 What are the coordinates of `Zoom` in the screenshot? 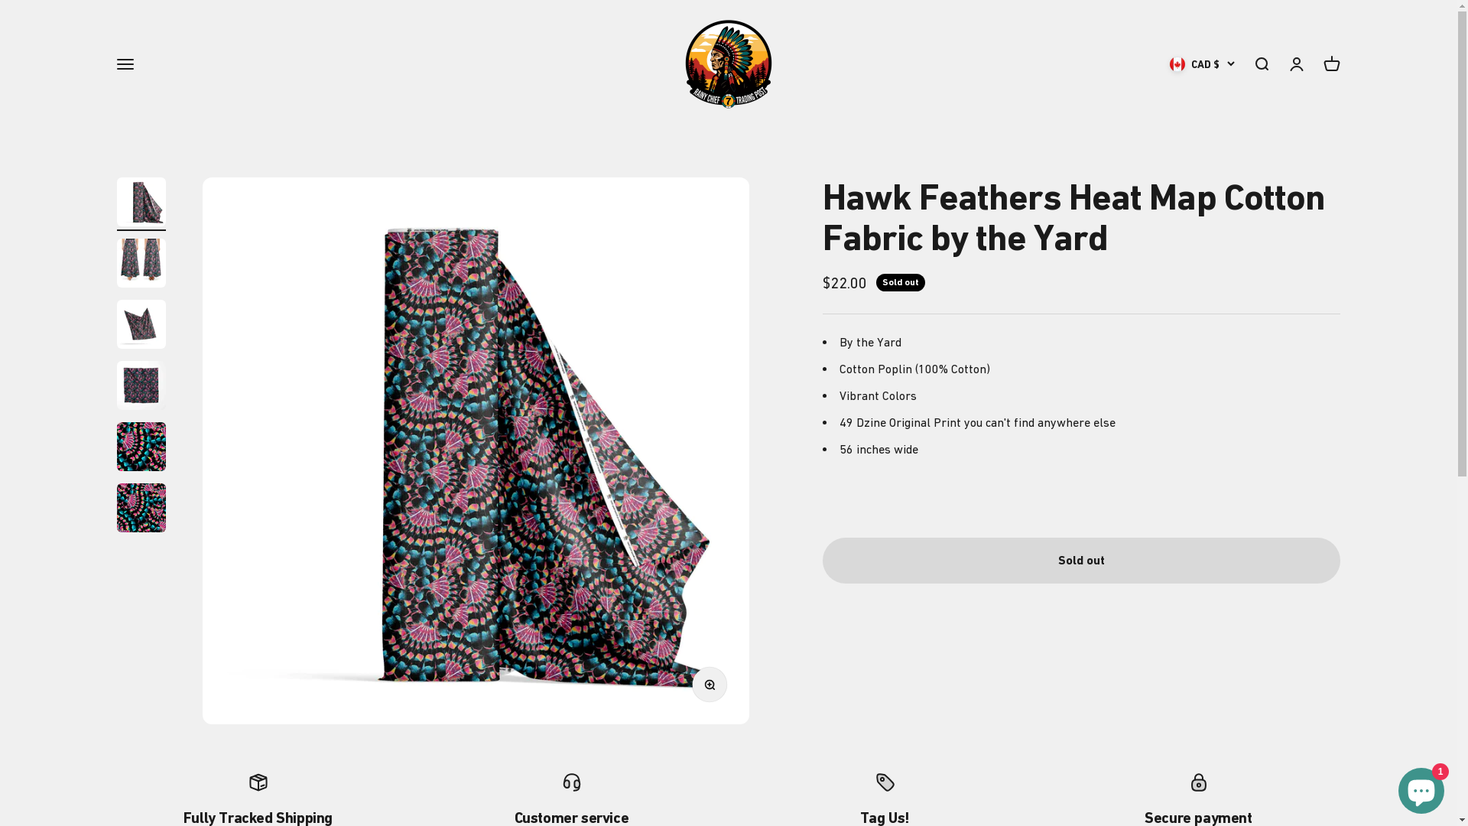 It's located at (713, 689).